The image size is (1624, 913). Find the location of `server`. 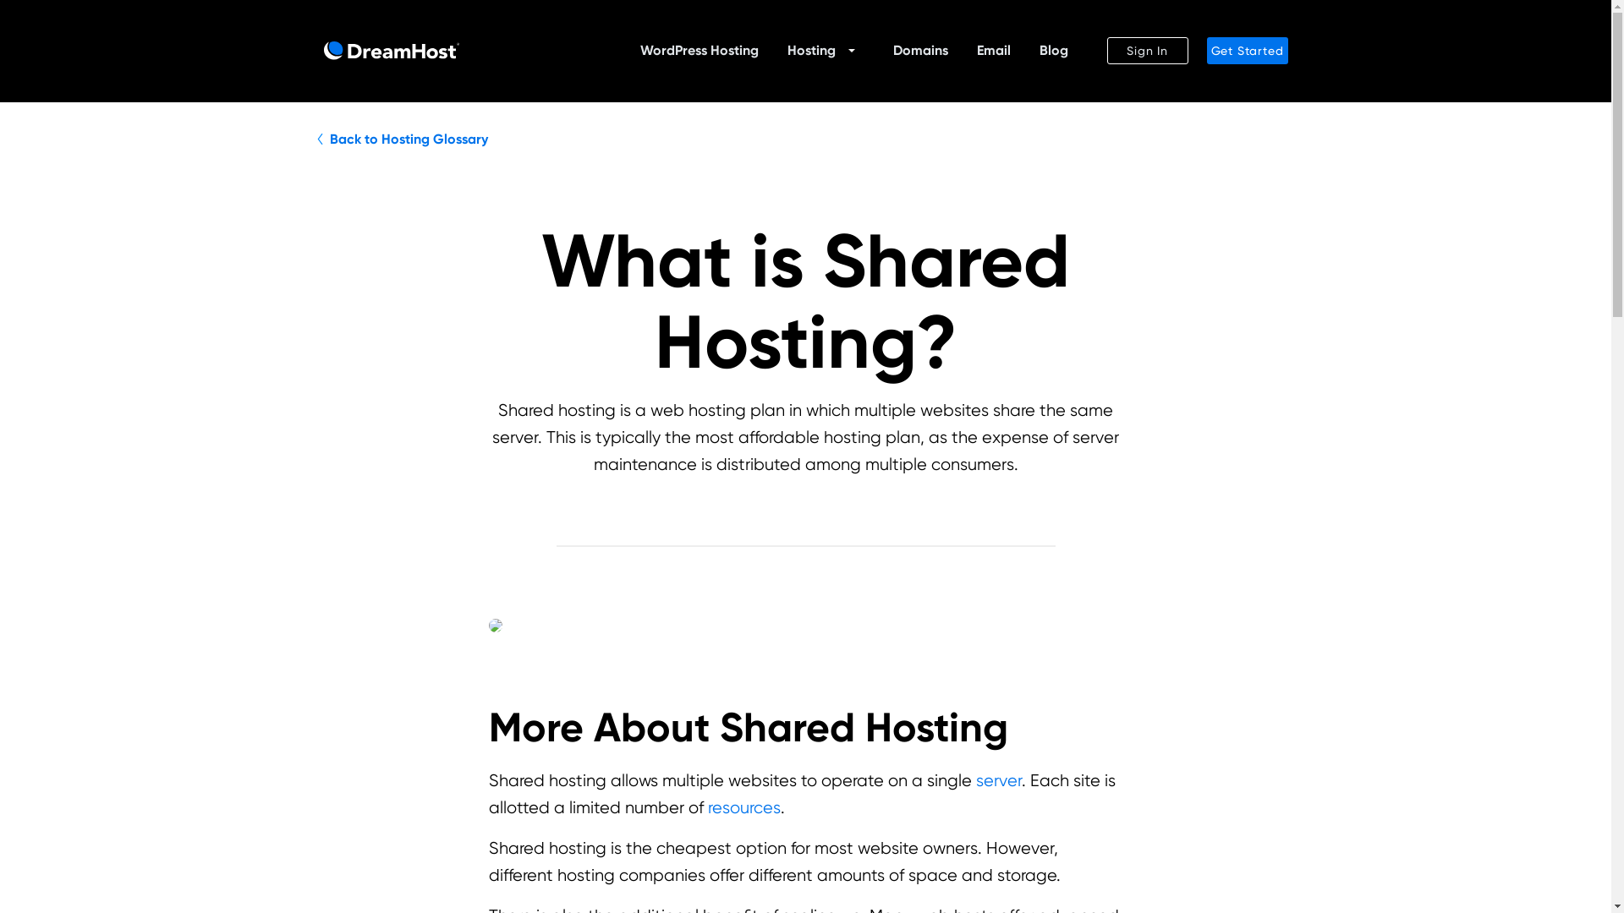

server is located at coordinates (998, 780).